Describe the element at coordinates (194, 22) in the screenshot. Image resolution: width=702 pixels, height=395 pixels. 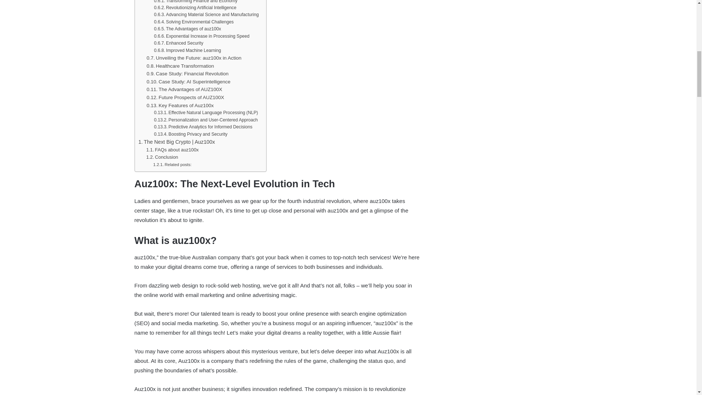
I see `Solving Environmental Challenges` at that location.